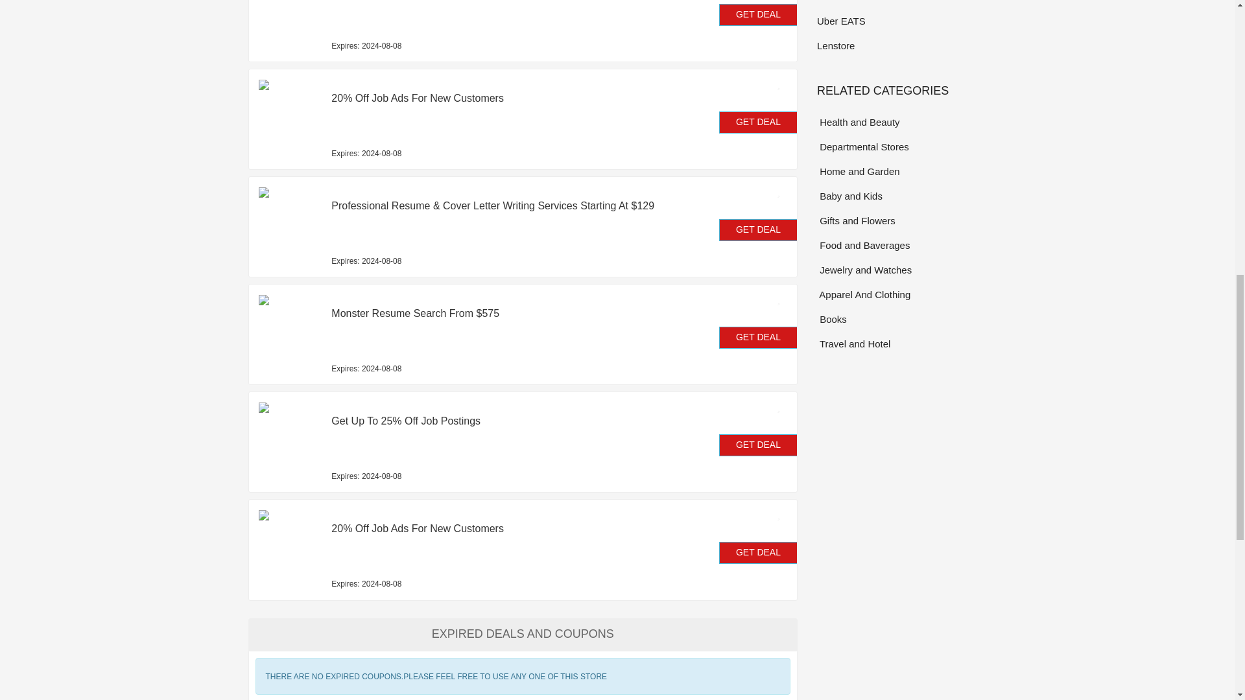  What do you see at coordinates (901, 21) in the screenshot?
I see `Uber EATS` at bounding box center [901, 21].